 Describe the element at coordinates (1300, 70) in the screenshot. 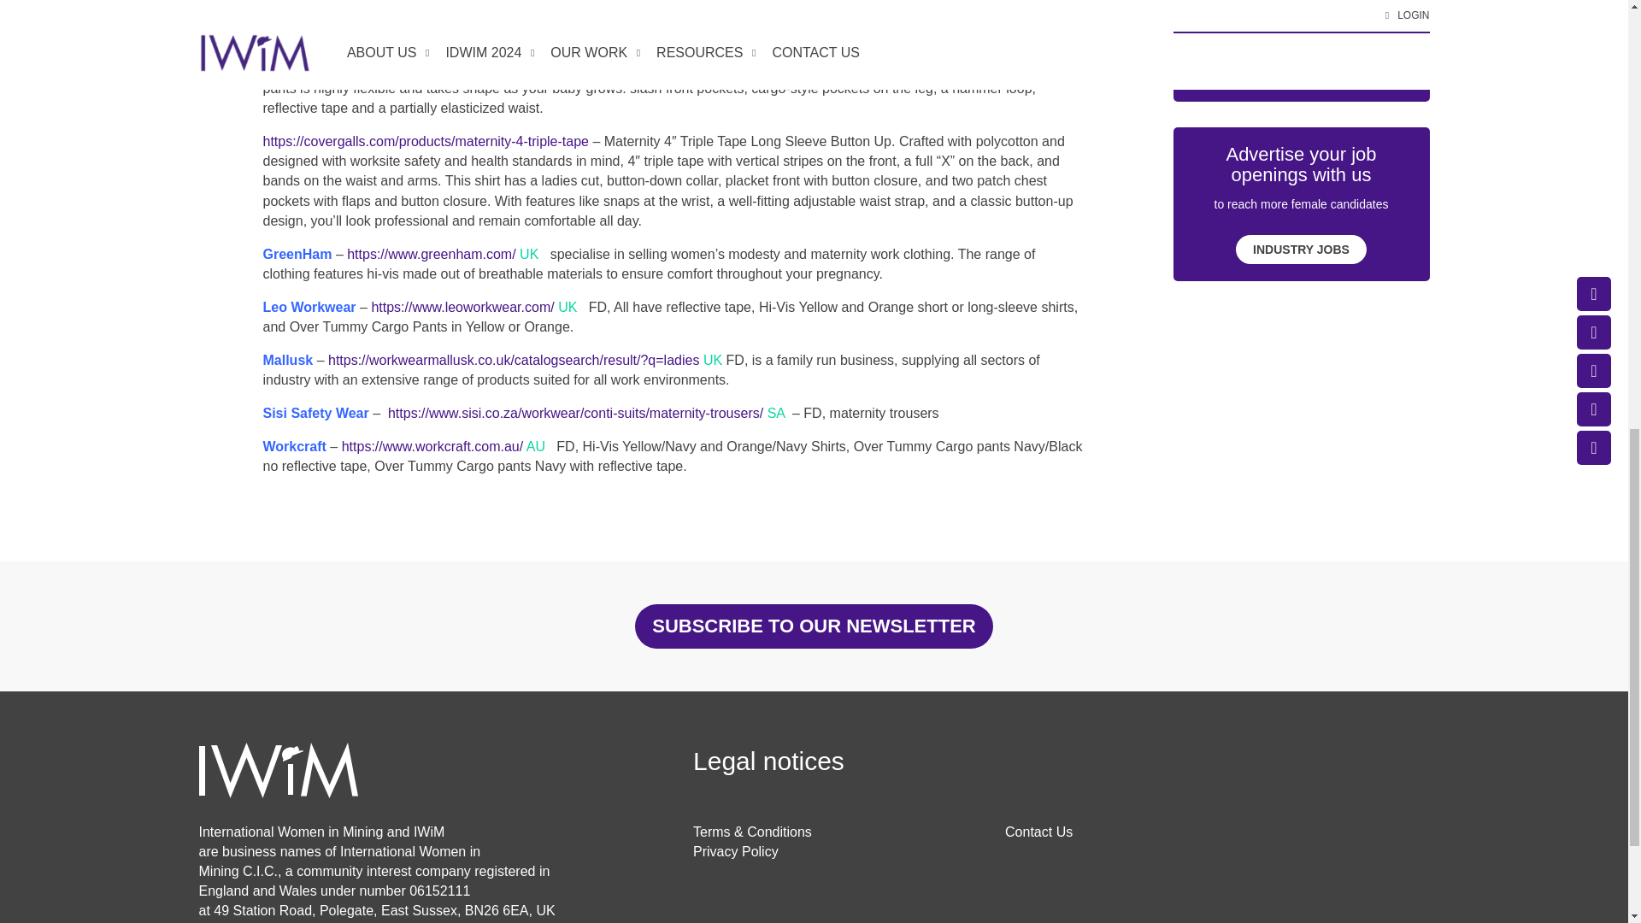

I see `Read more about us` at that location.